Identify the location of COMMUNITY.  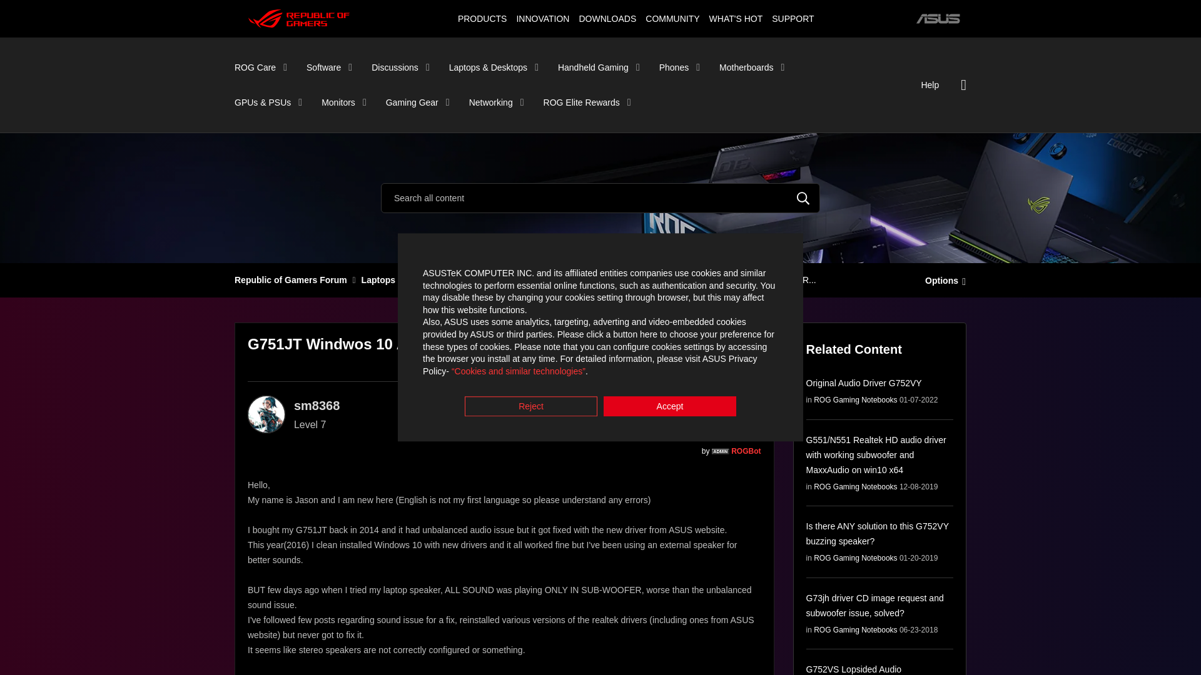
(672, 18).